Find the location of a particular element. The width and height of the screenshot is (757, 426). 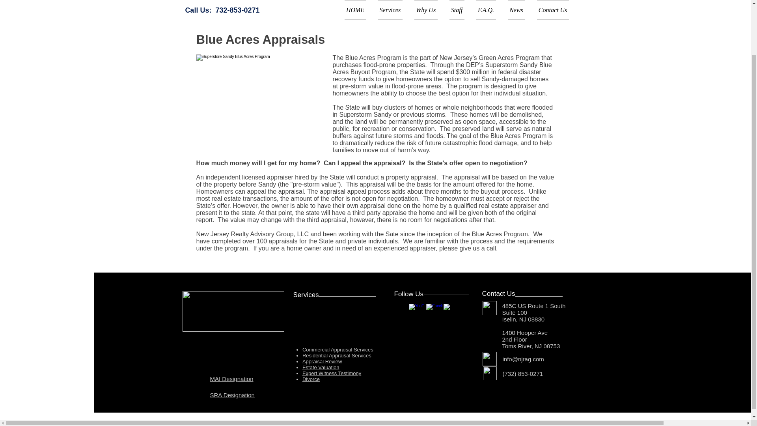

Staff is located at coordinates (457, 10).